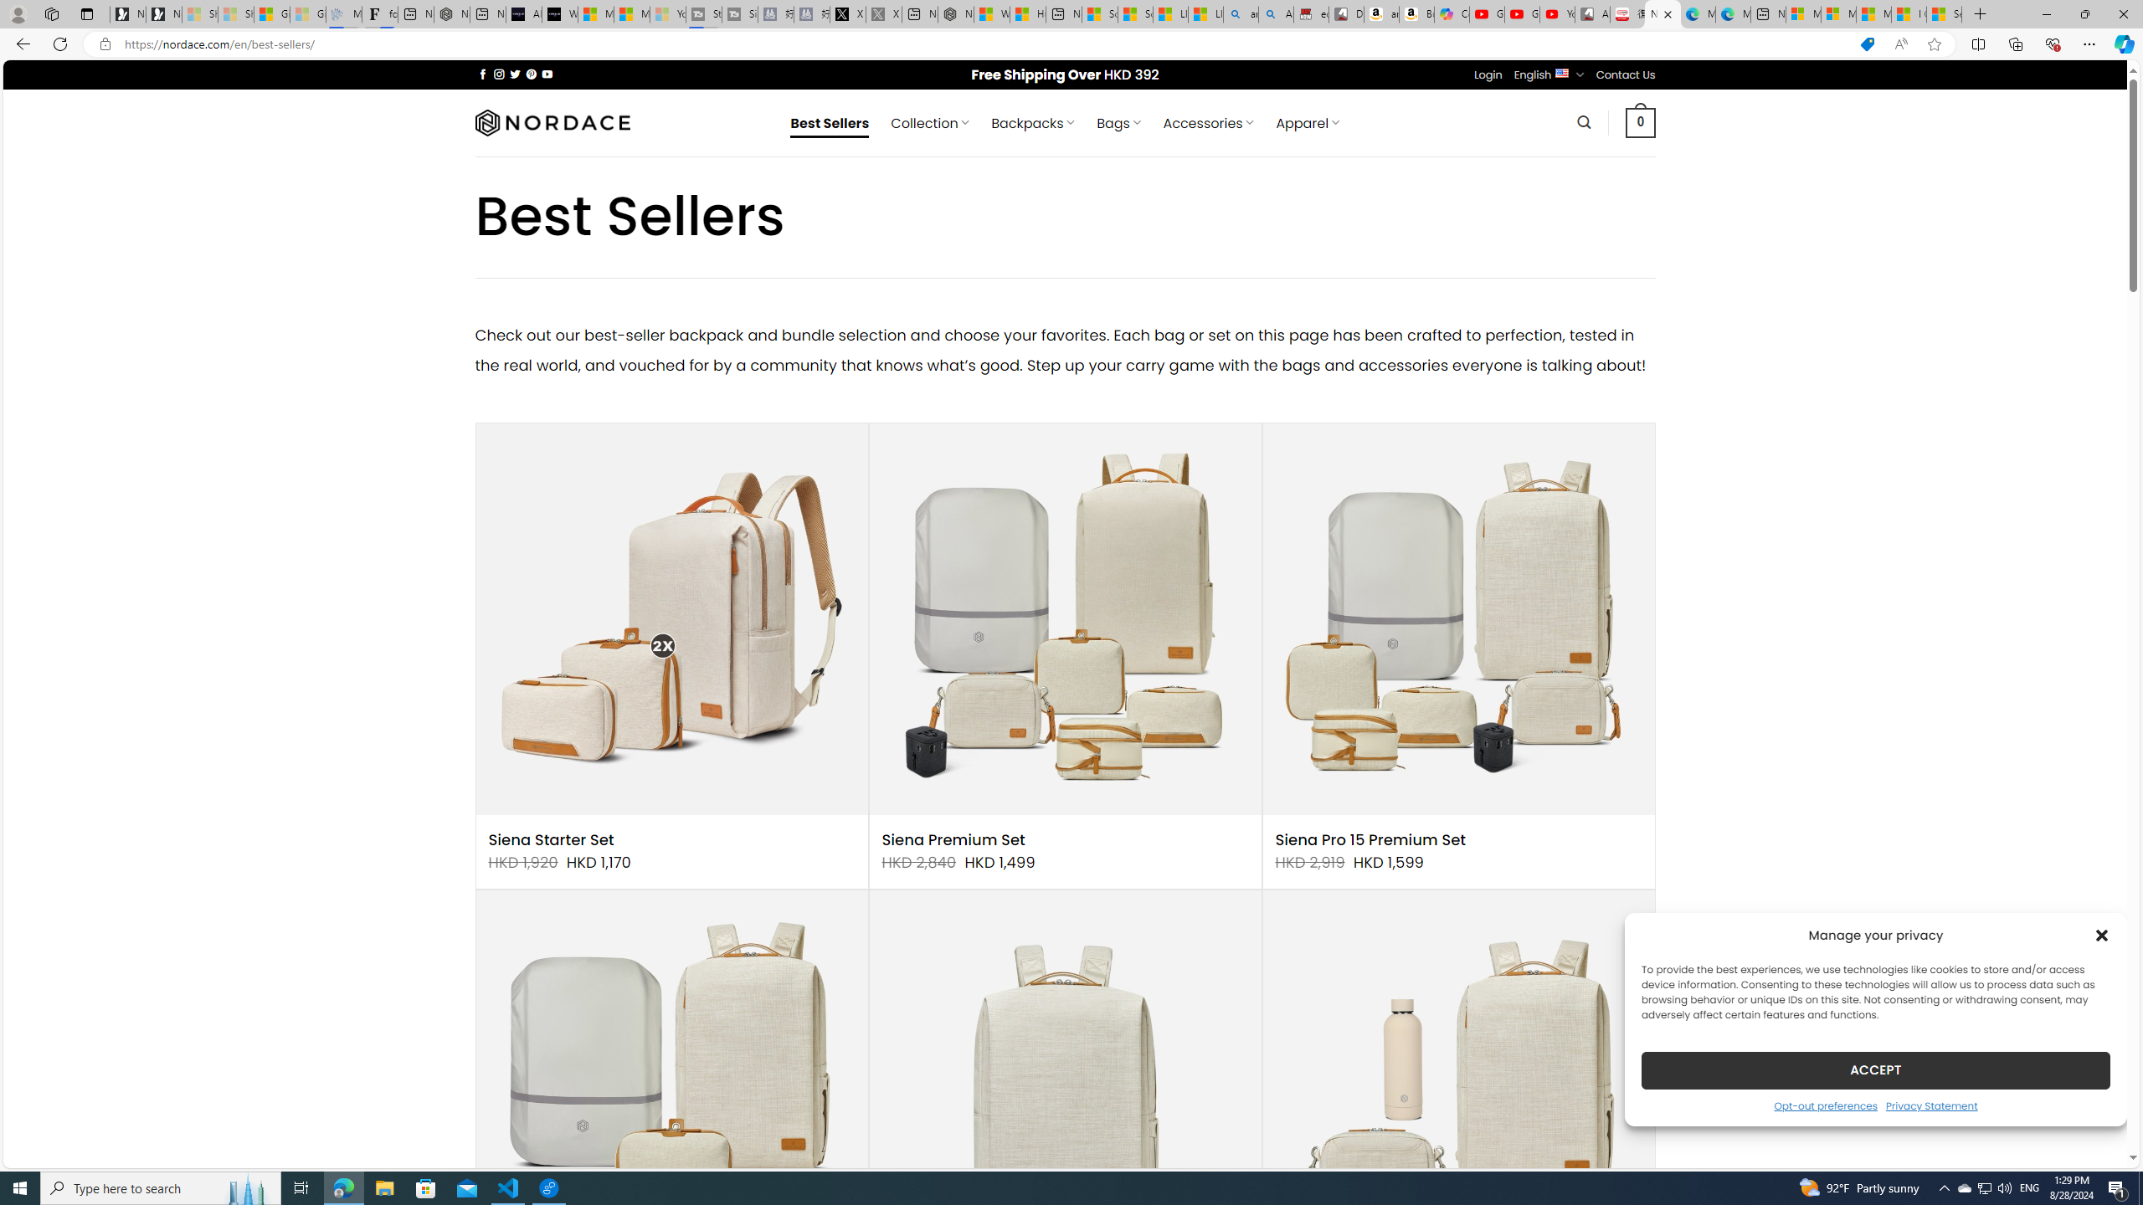 This screenshot has height=1205, width=2143. I want to click on Follow on Instagram, so click(499, 74).